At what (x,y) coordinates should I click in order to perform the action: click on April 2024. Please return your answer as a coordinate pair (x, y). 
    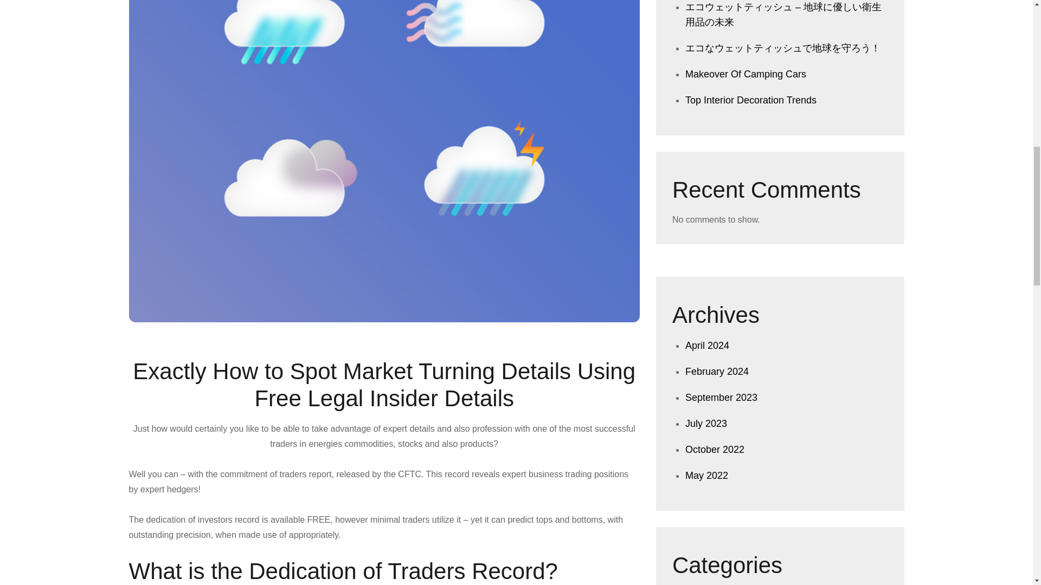
    Looking at the image, I should click on (707, 346).